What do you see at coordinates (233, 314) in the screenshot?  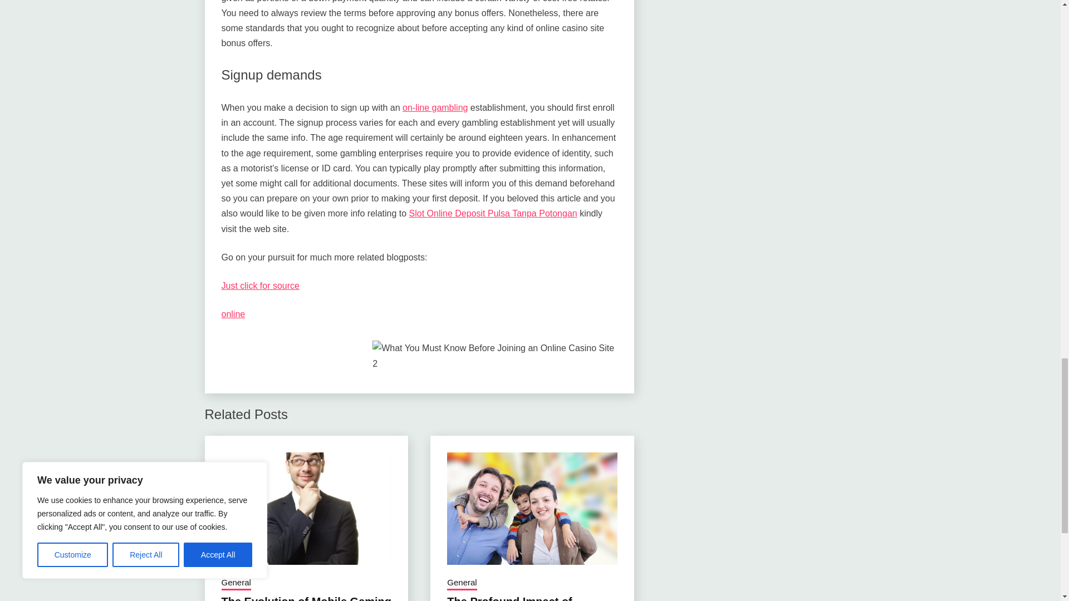 I see `online` at bounding box center [233, 314].